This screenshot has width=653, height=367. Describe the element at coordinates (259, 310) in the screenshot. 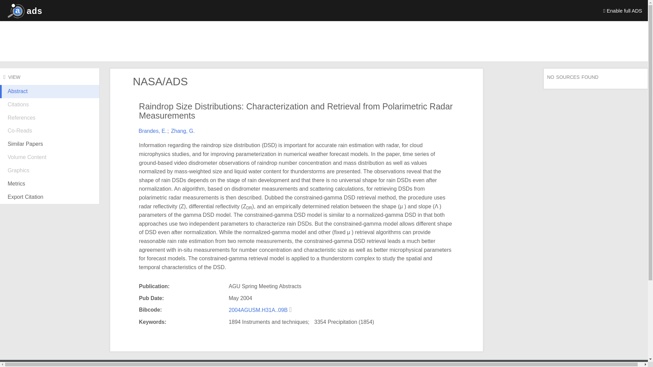

I see `2004AGUSM.H31A..09B` at that location.